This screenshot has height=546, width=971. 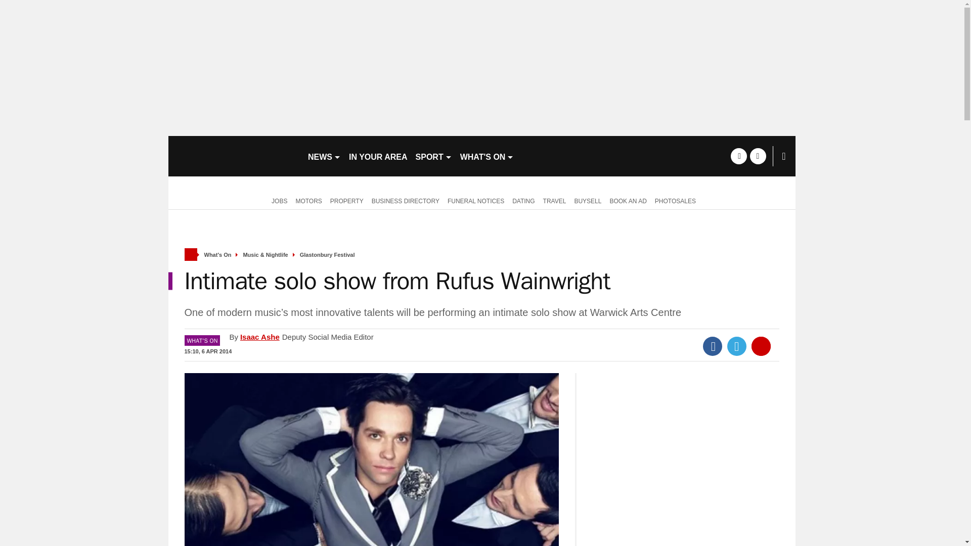 I want to click on WHAT'S ON, so click(x=488, y=156).